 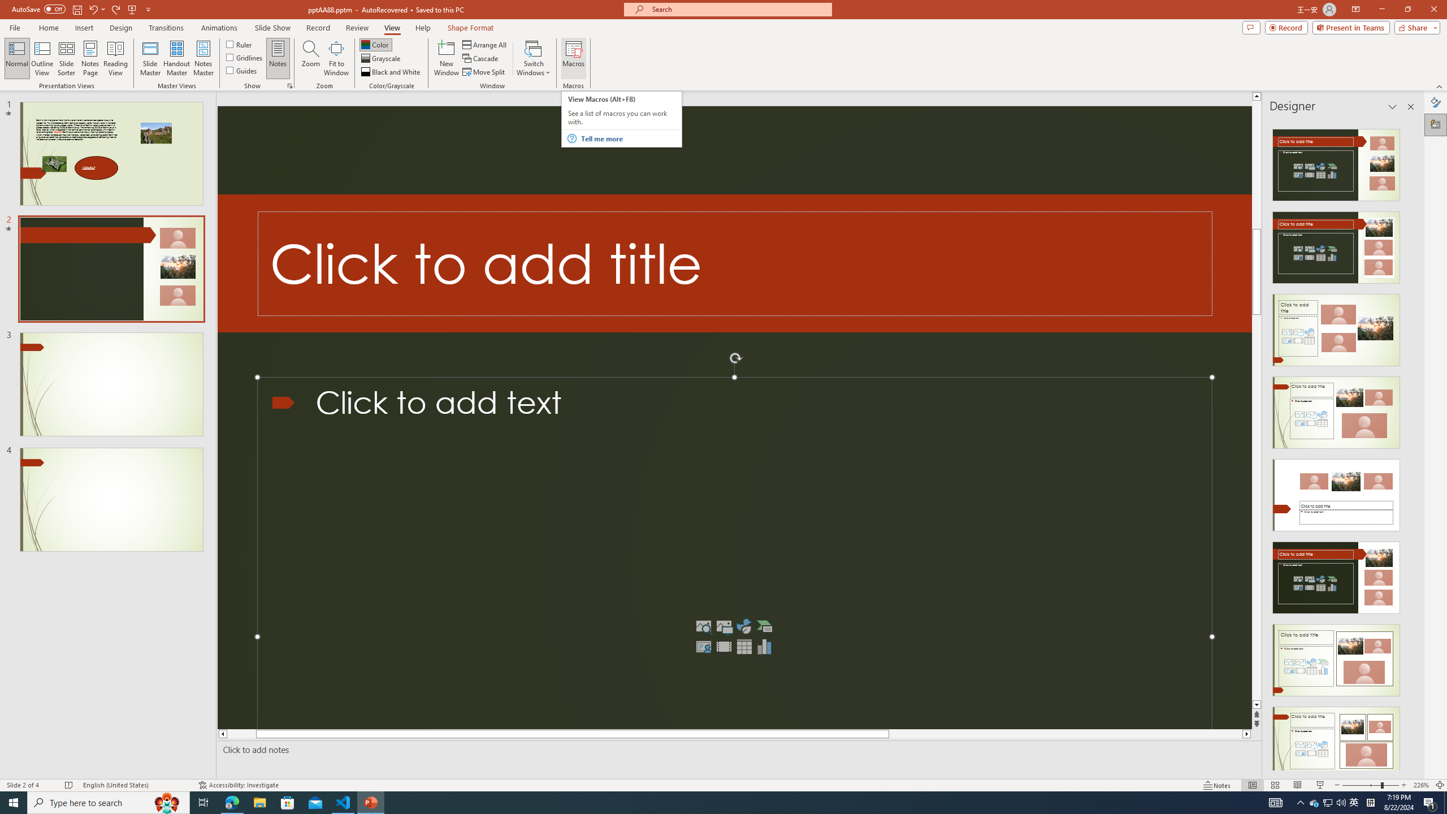 What do you see at coordinates (336, 58) in the screenshot?
I see `Fit to Window` at bounding box center [336, 58].